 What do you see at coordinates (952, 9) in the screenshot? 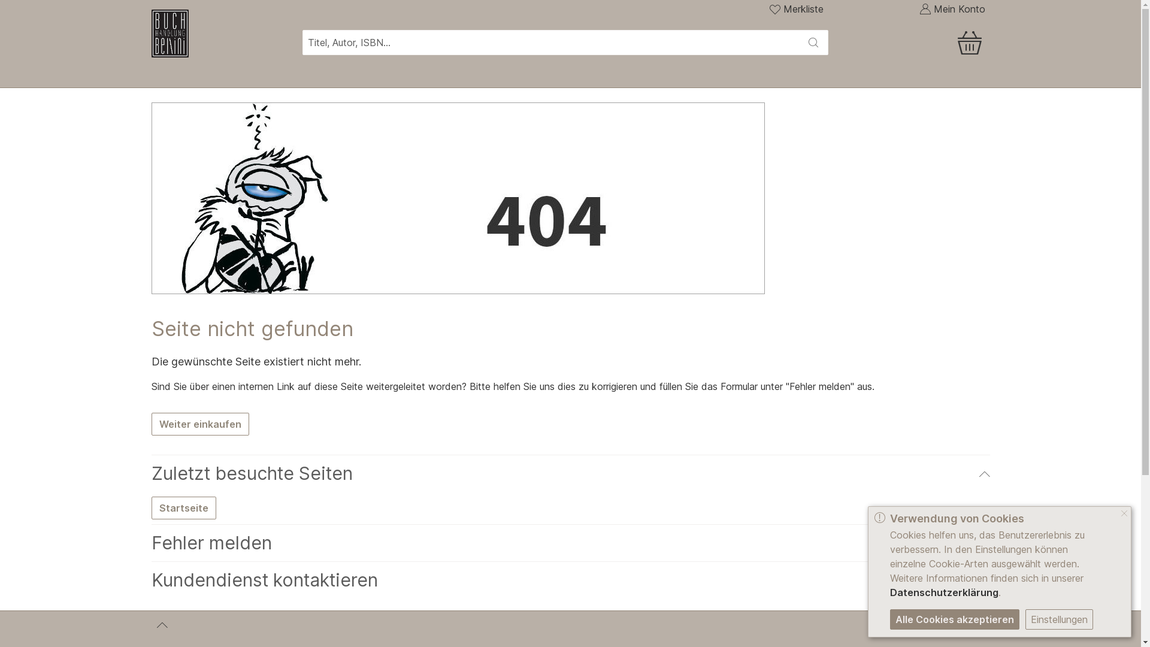
I see `Mein Konto` at bounding box center [952, 9].